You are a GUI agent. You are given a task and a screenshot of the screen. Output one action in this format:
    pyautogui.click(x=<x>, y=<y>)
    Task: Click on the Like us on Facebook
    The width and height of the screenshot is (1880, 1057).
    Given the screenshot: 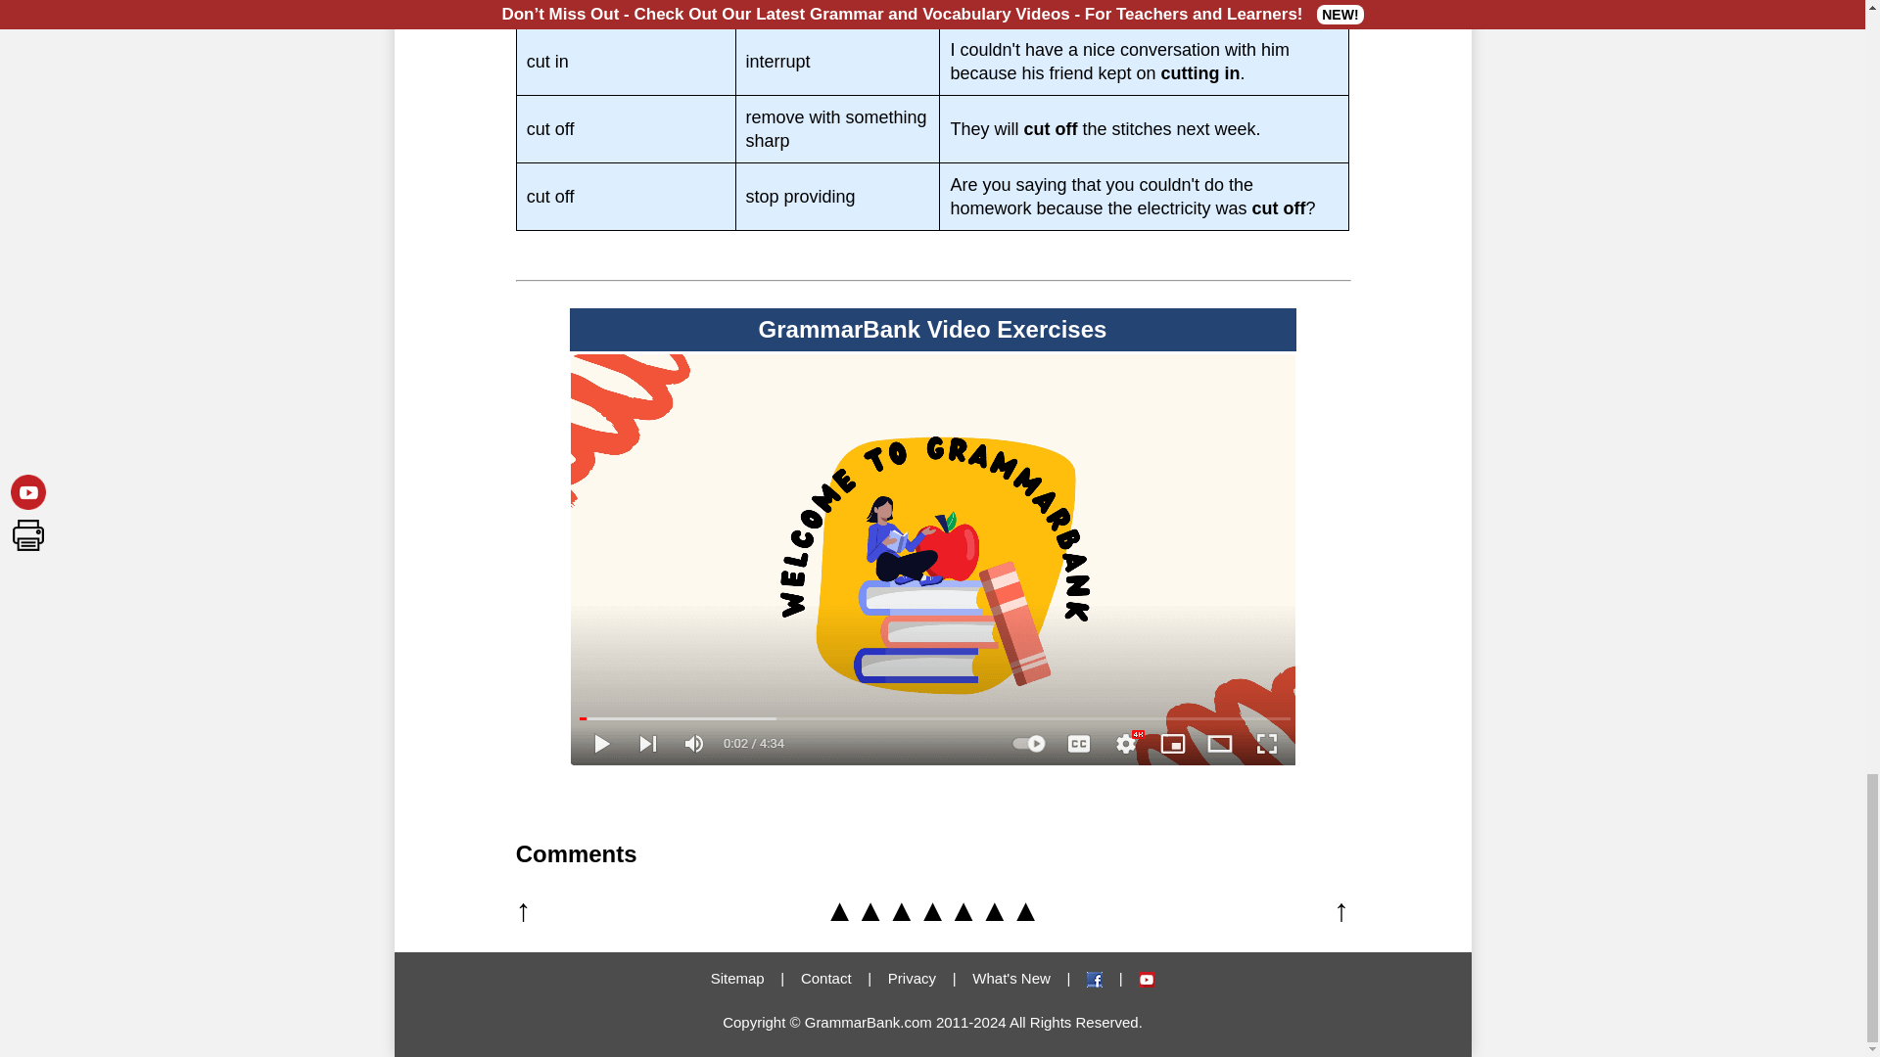 What is the action you would take?
    pyautogui.click(x=1094, y=979)
    